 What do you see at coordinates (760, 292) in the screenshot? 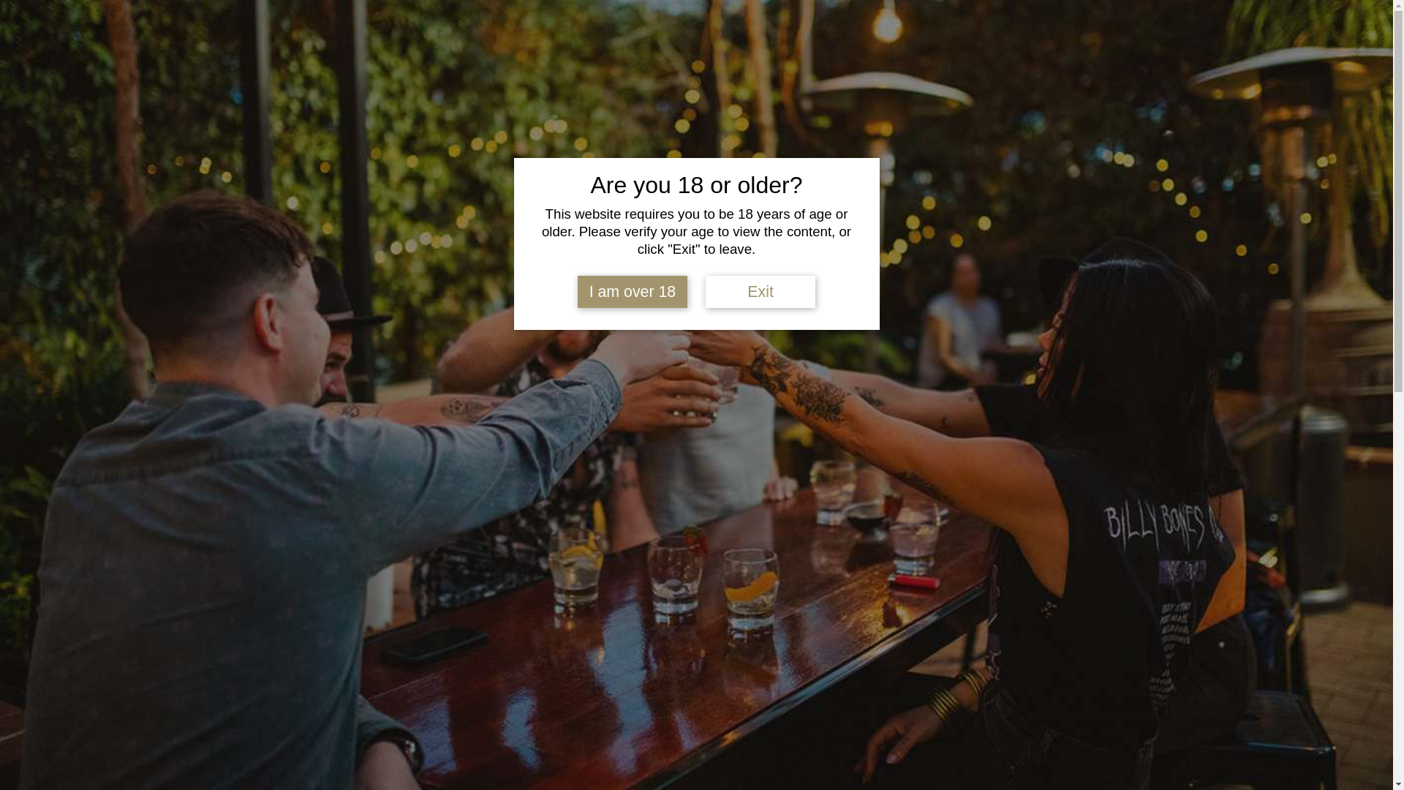
I see `Exit` at bounding box center [760, 292].